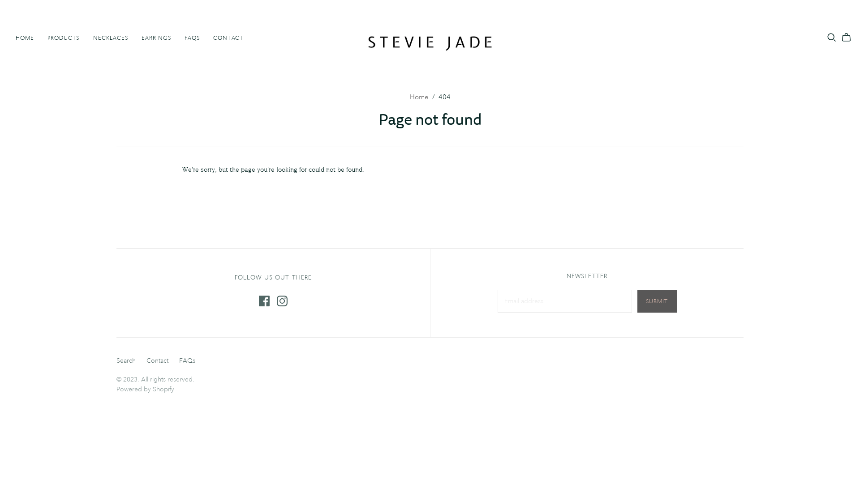  Describe the element at coordinates (419, 97) in the screenshot. I see `Home` at that location.